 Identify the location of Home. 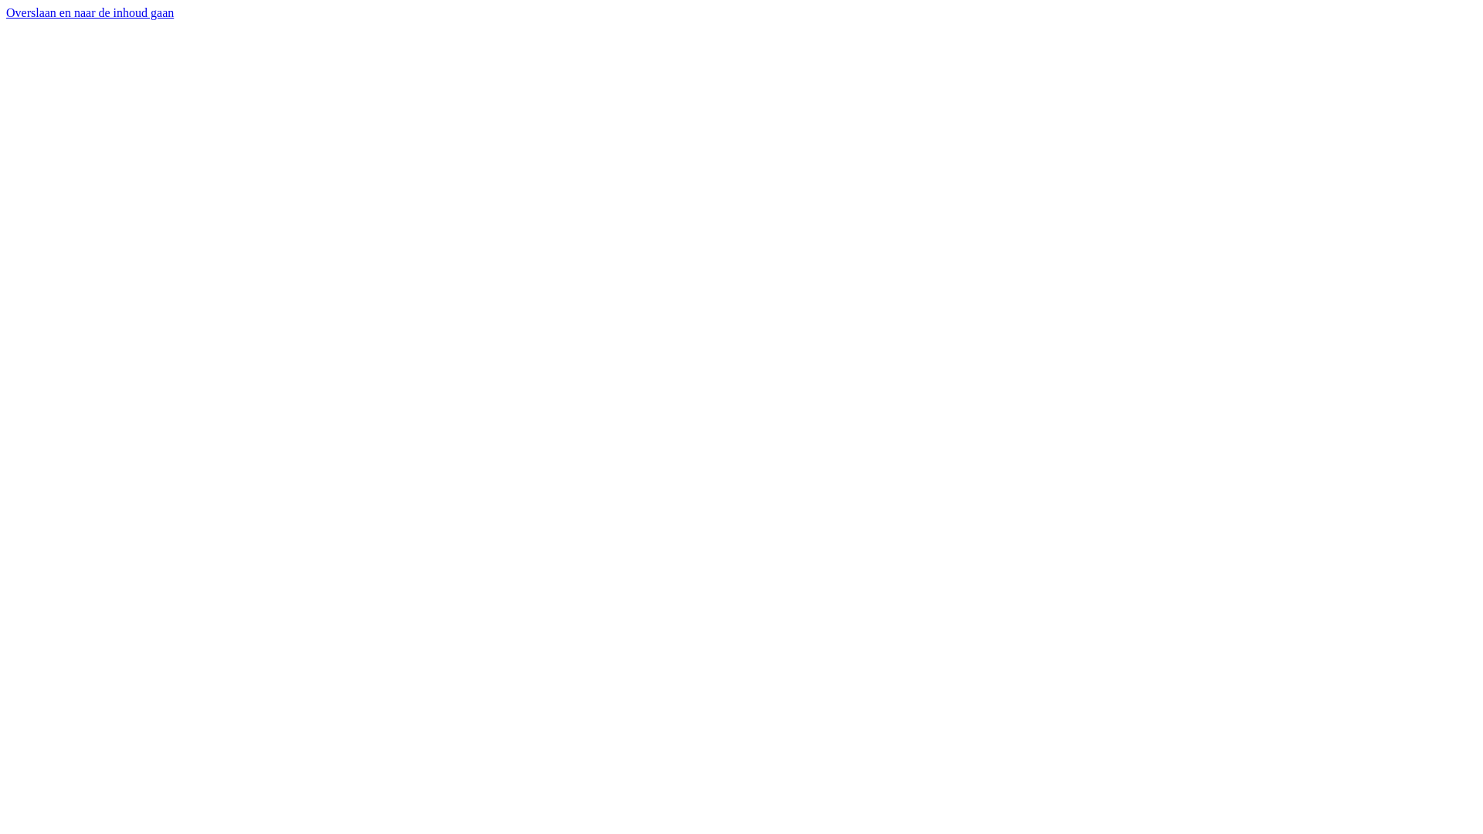
(81, 107).